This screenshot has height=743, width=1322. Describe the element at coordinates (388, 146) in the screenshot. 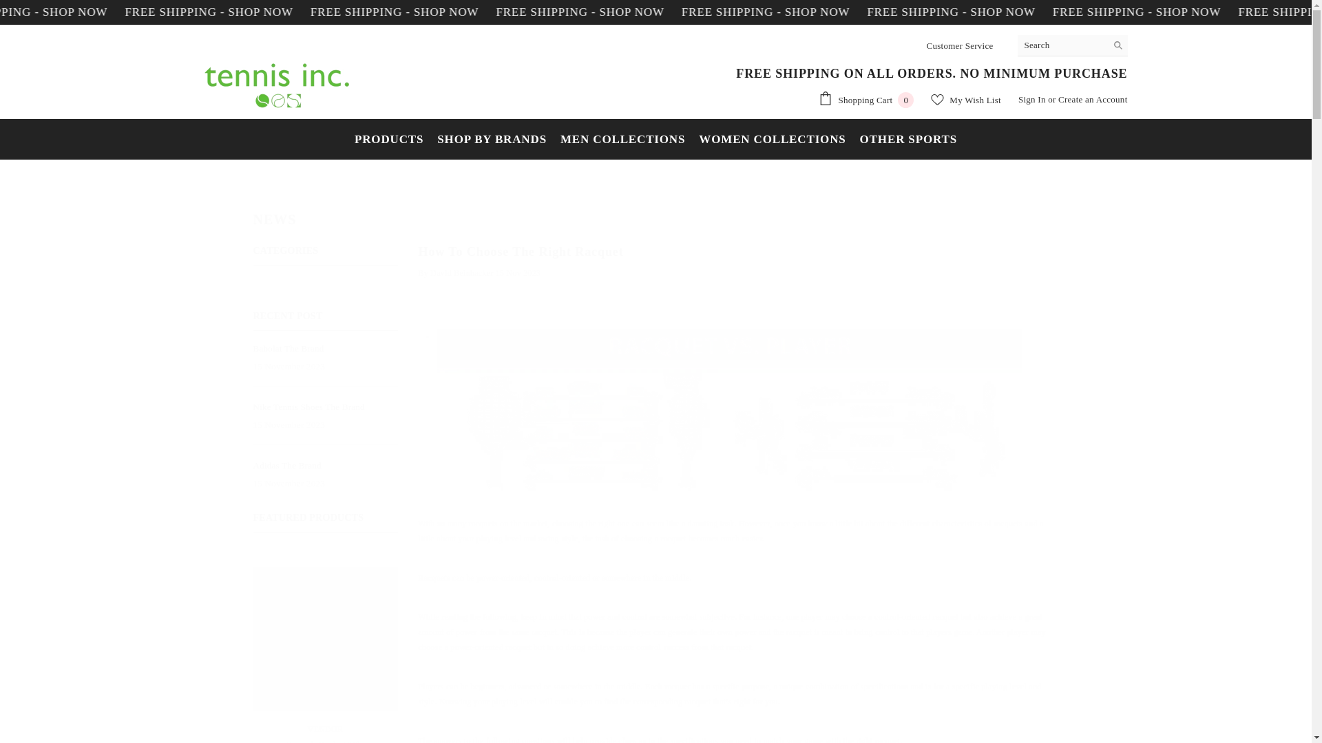

I see `SHOP NOW` at that location.